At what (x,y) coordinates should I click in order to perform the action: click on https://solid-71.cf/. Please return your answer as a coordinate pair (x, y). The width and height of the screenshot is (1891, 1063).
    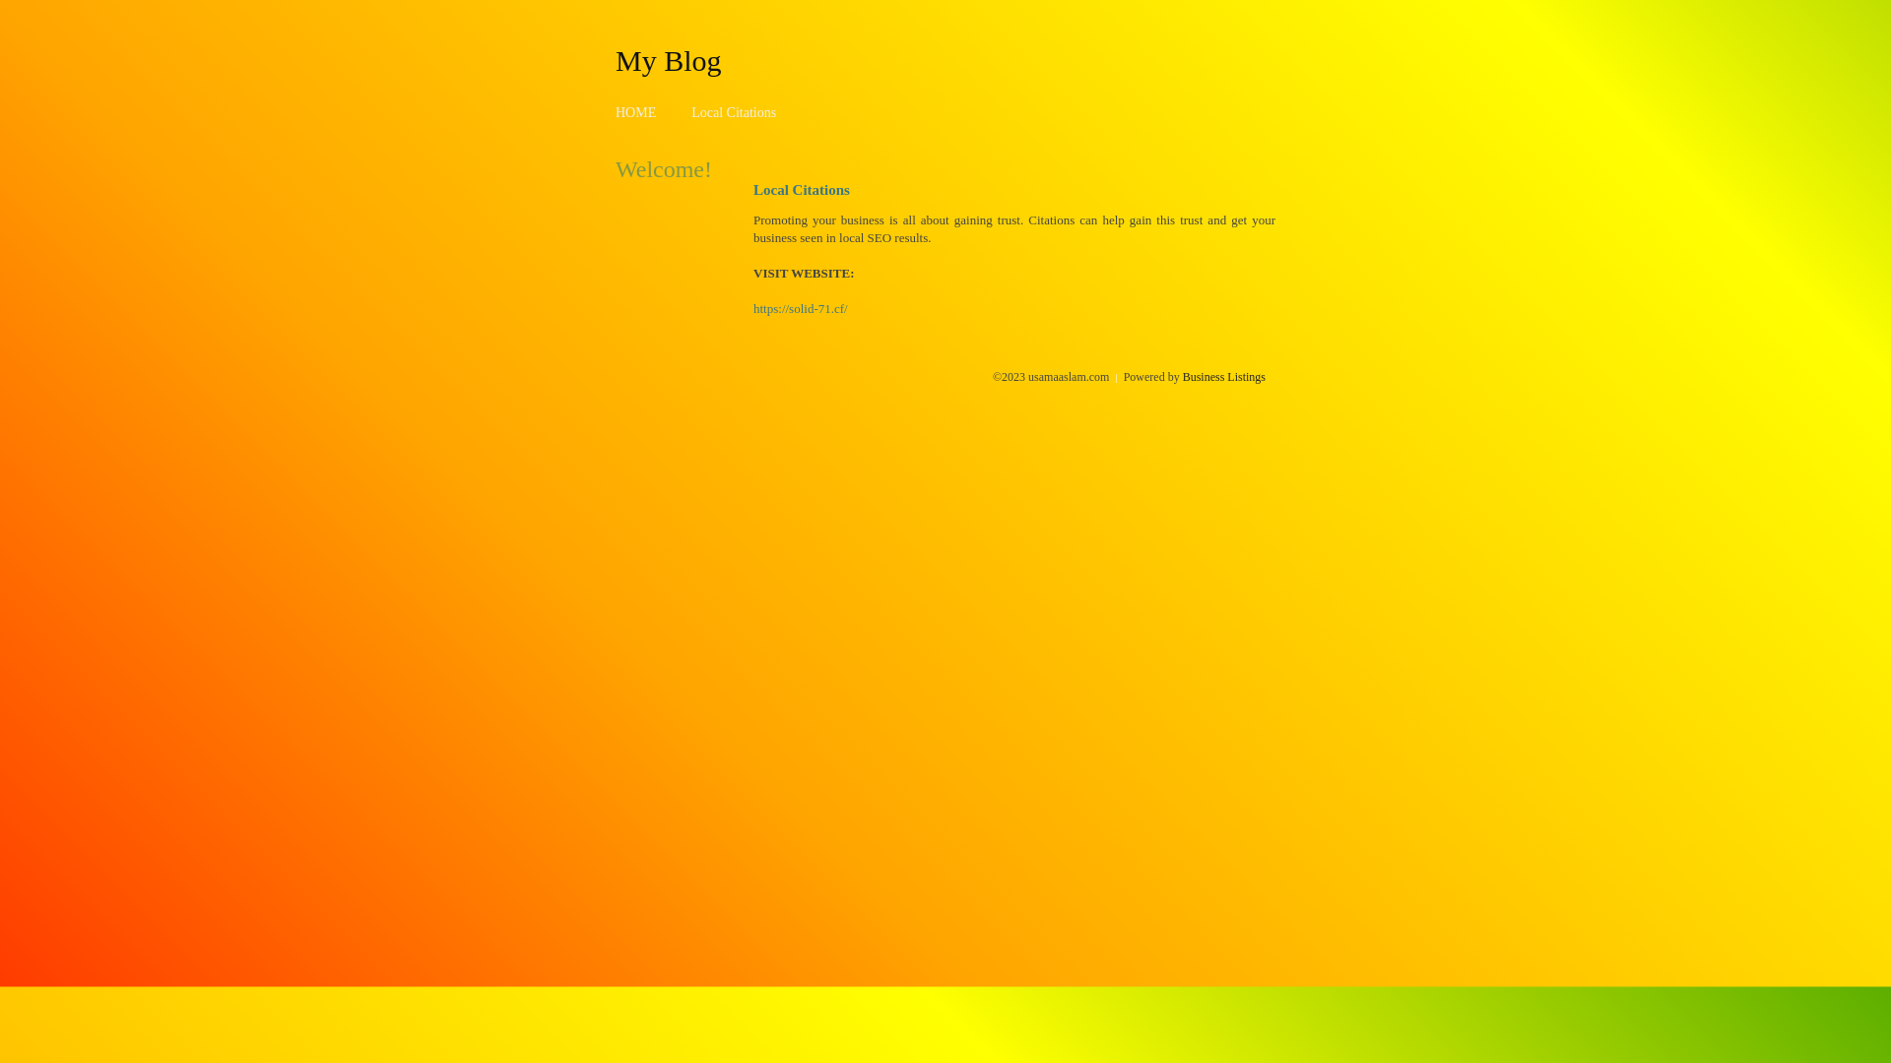
    Looking at the image, I should click on (801, 309).